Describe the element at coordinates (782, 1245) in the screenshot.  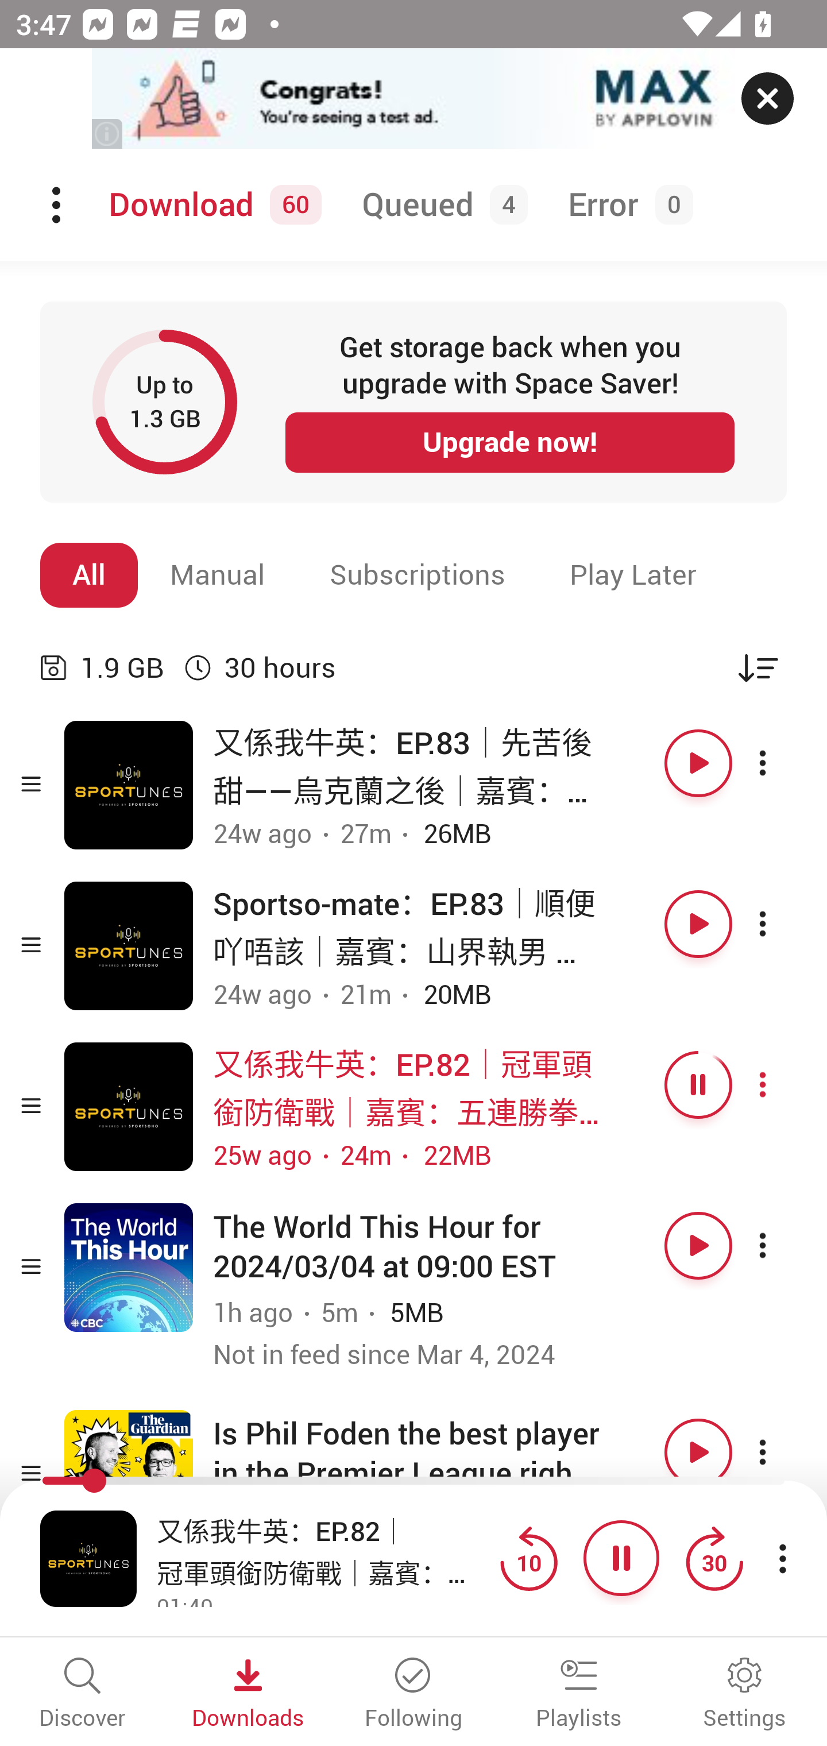
I see `More options` at that location.